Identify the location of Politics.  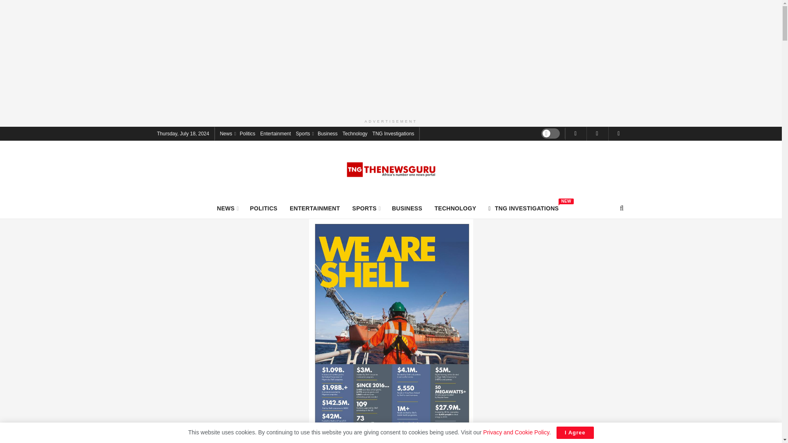
(247, 133).